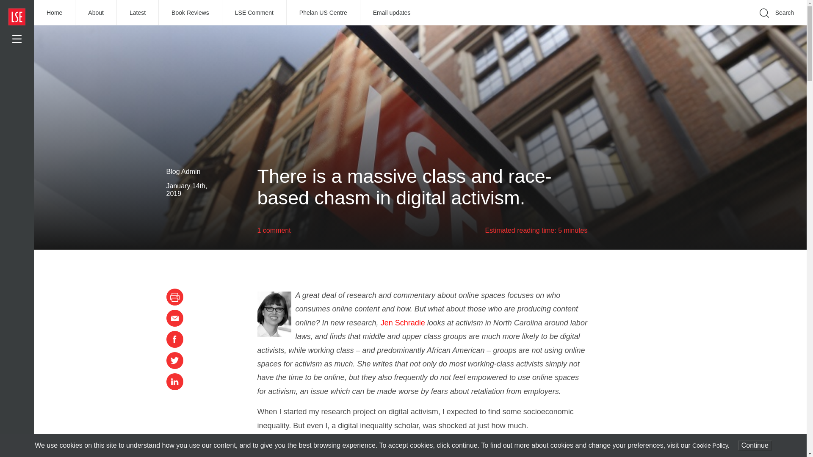 Image resolution: width=813 pixels, height=457 pixels. Describe the element at coordinates (96, 13) in the screenshot. I see `About` at that location.